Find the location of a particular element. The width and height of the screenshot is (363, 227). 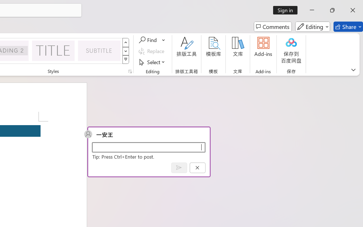

Sign in is located at coordinates (287, 10).